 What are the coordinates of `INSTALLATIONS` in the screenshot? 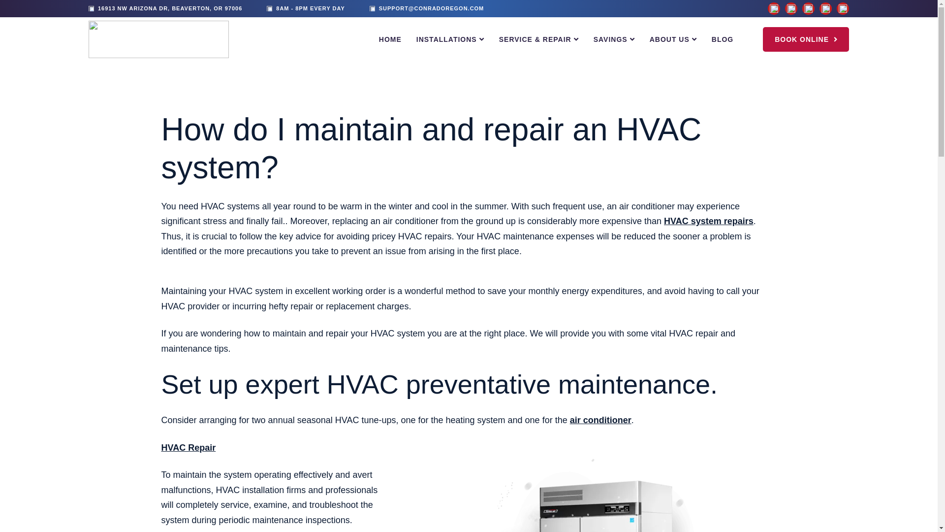 It's located at (447, 39).